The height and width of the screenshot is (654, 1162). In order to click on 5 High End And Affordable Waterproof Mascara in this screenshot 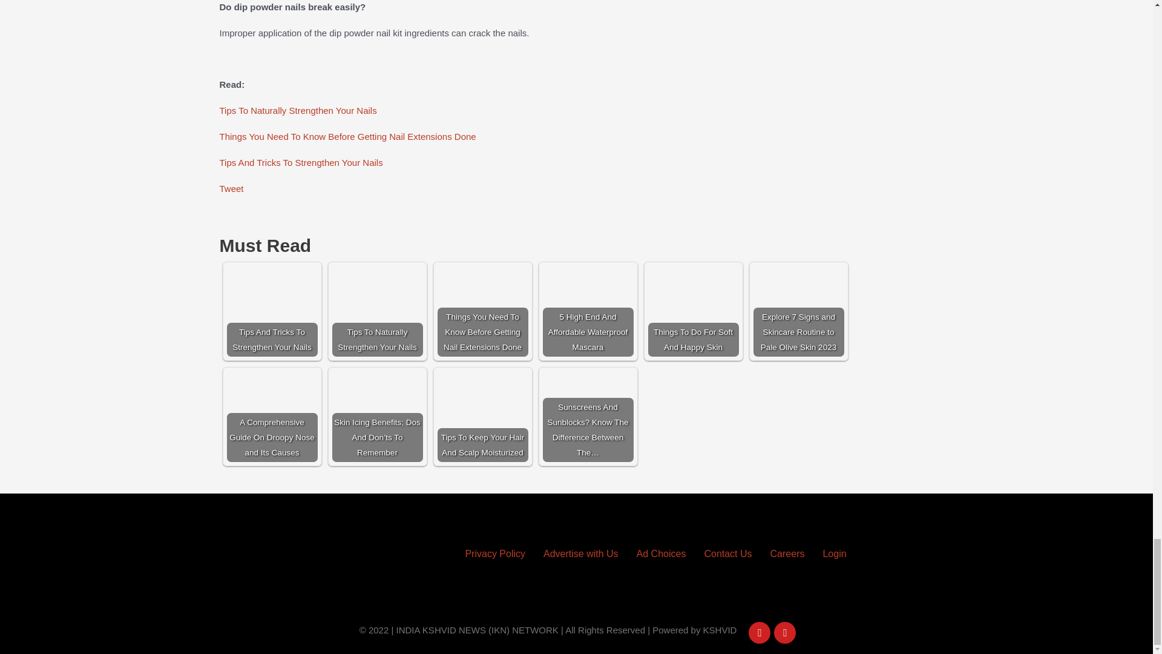, I will do `click(588, 311)`.